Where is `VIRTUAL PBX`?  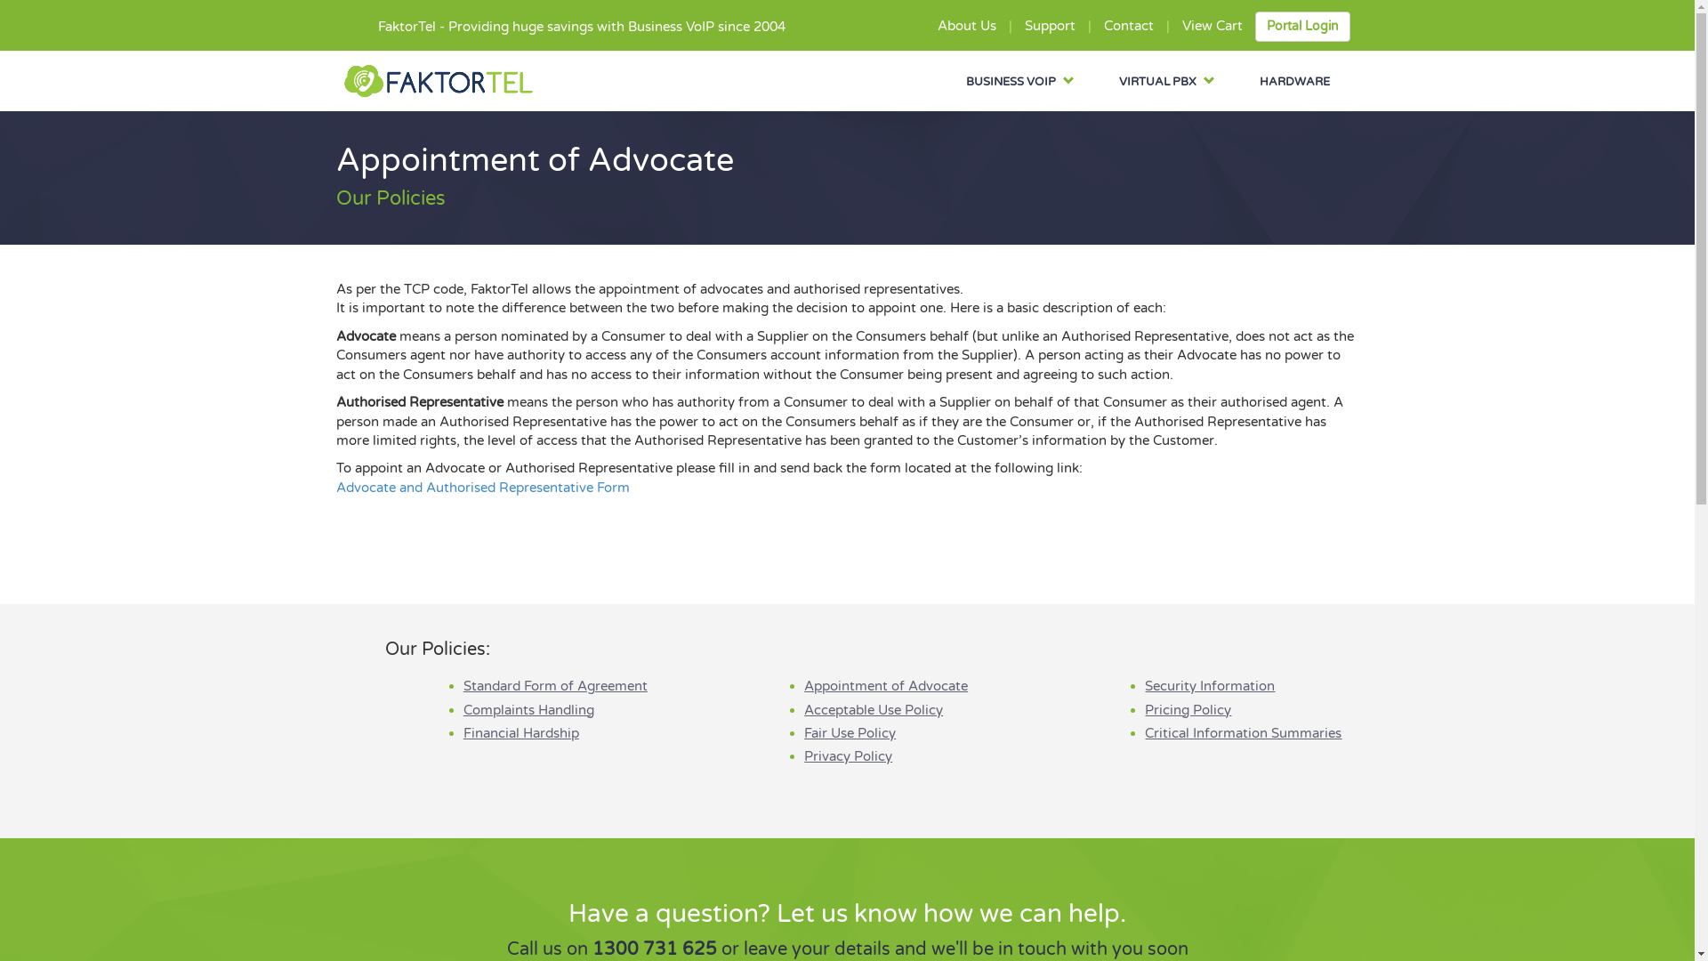
VIRTUAL PBX is located at coordinates (1167, 82).